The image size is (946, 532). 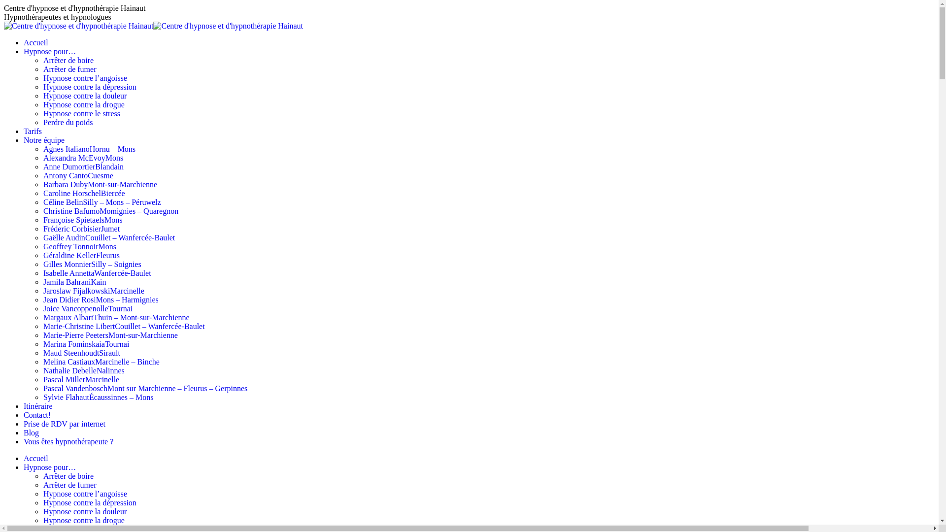 I want to click on Marie-Pierre PeetersMont-sur-Marchienne, so click(x=110, y=335).